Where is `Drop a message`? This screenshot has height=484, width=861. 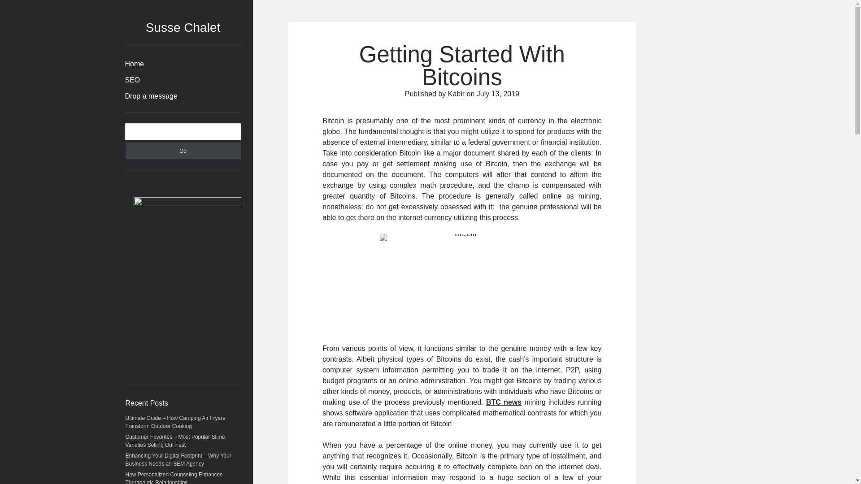
Drop a message is located at coordinates (151, 96).